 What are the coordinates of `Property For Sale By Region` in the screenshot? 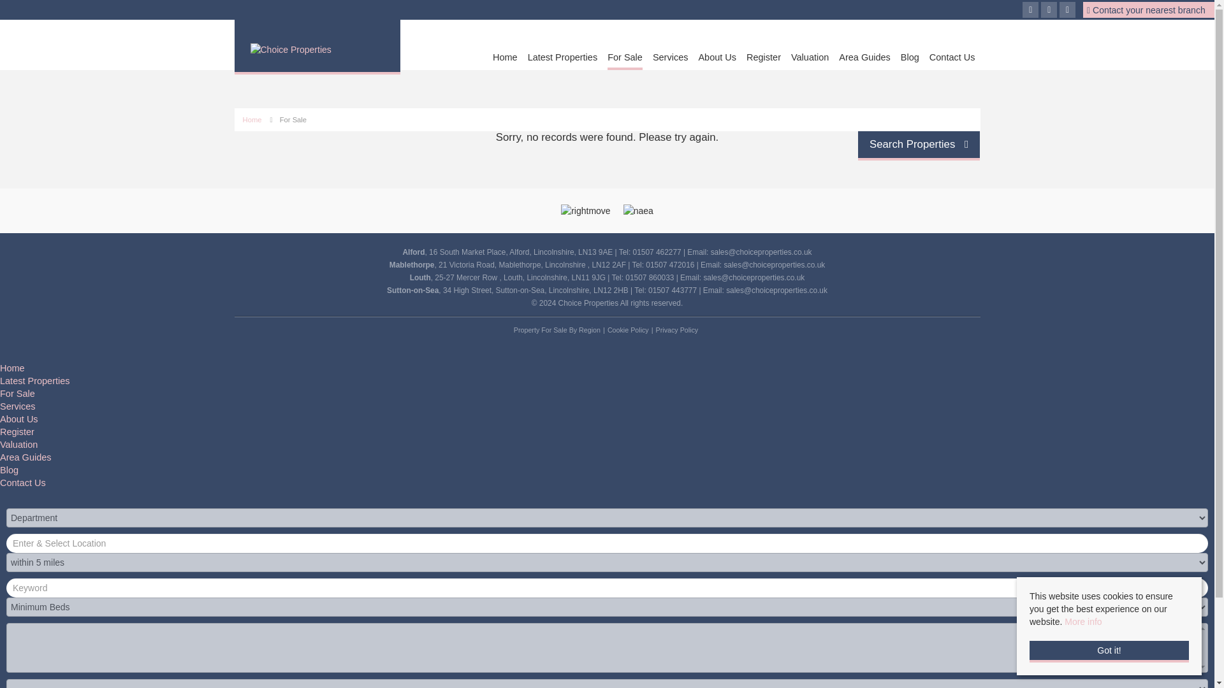 It's located at (558, 330).